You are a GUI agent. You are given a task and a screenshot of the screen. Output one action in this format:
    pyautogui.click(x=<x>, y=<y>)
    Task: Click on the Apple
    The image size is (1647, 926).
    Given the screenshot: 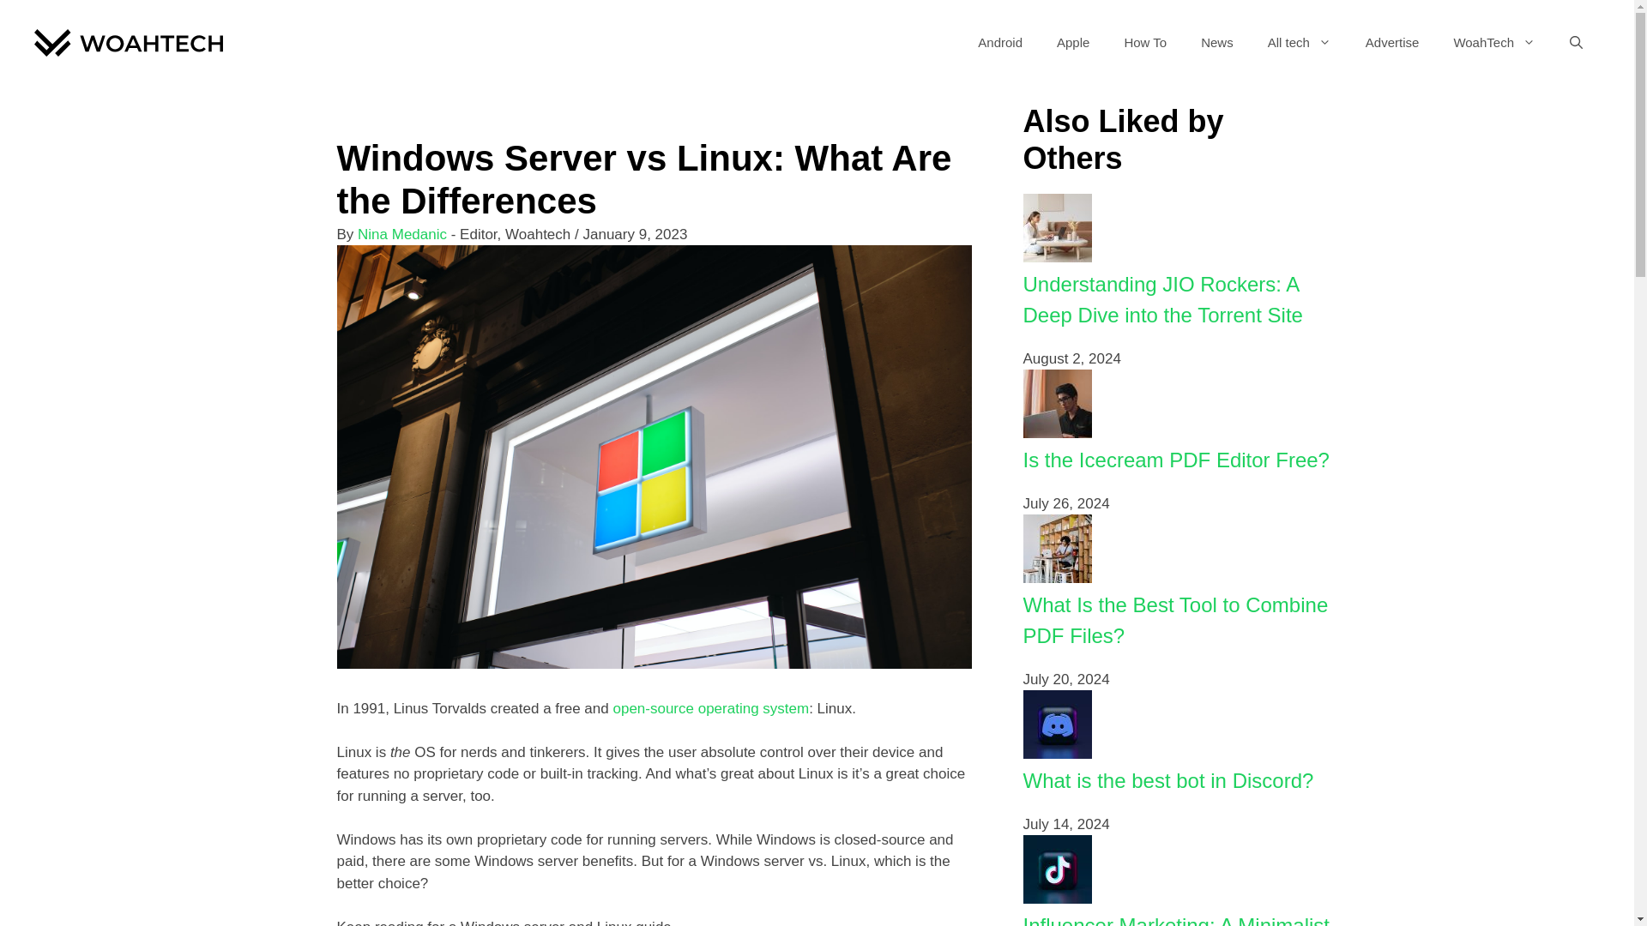 What is the action you would take?
    pyautogui.click(x=1072, y=43)
    